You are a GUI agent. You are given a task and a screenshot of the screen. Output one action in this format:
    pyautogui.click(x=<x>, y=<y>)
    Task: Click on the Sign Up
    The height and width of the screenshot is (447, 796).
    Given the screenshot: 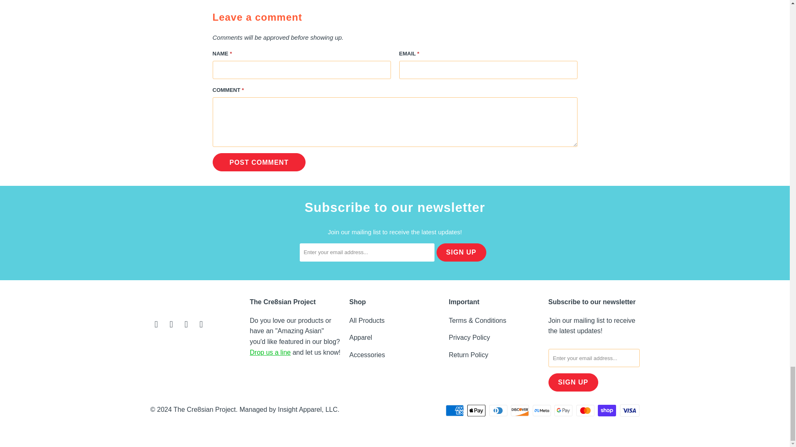 What is the action you would take?
    pyautogui.click(x=573, y=382)
    